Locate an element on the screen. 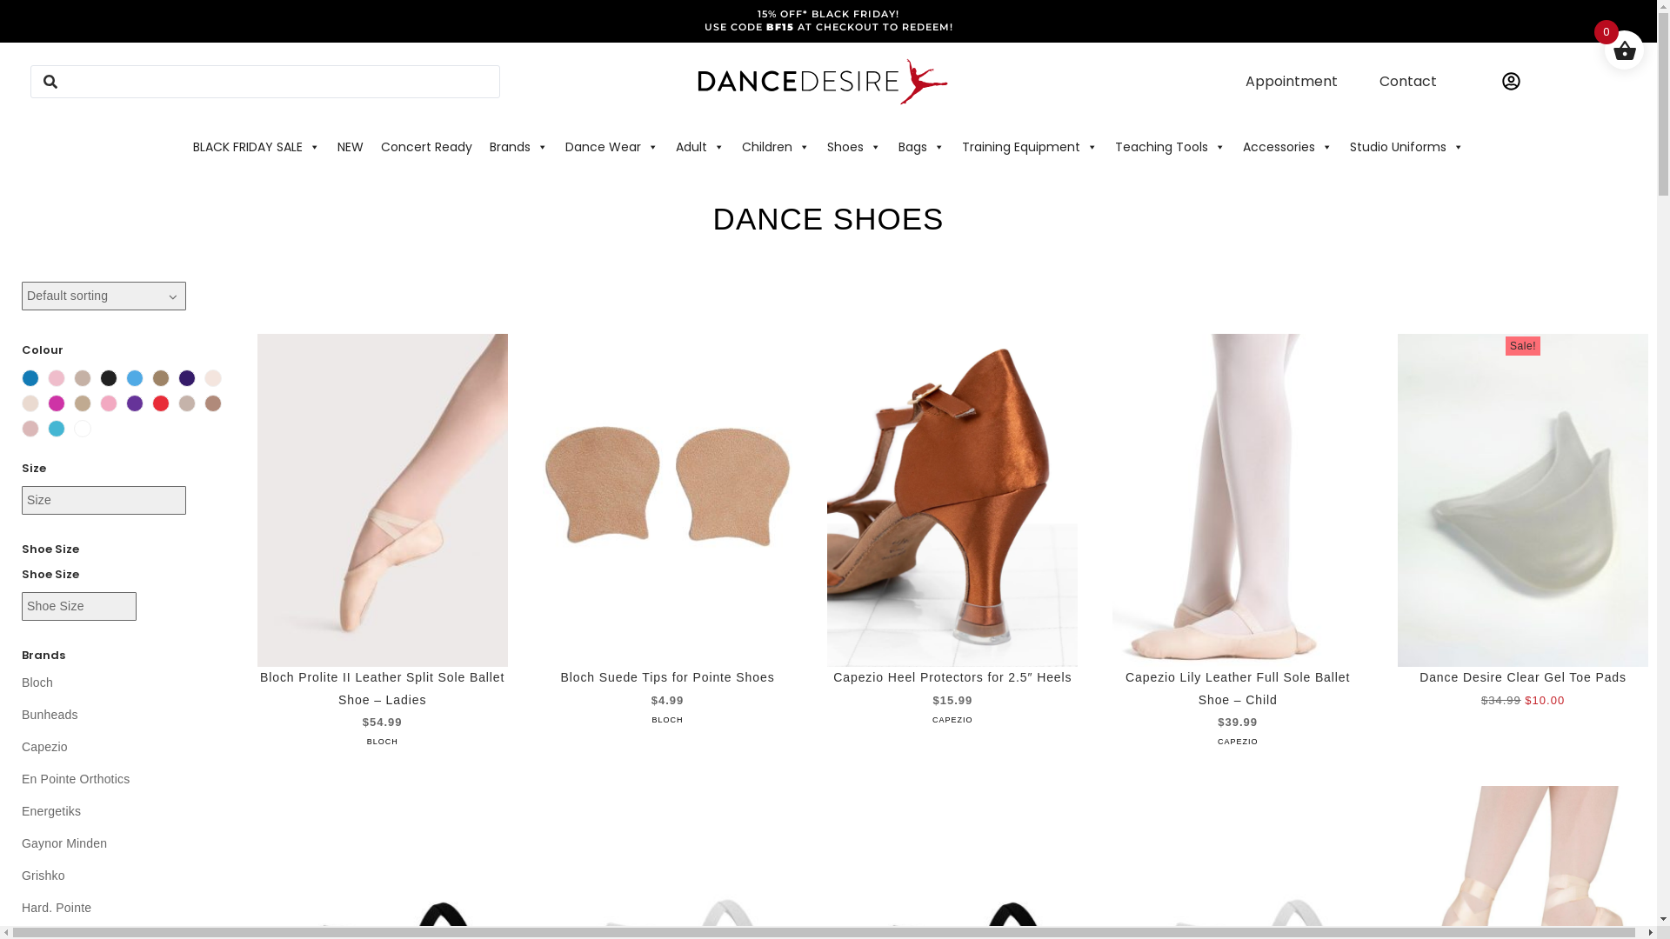 This screenshot has height=939, width=1670. Concert Ready is located at coordinates (426, 147).